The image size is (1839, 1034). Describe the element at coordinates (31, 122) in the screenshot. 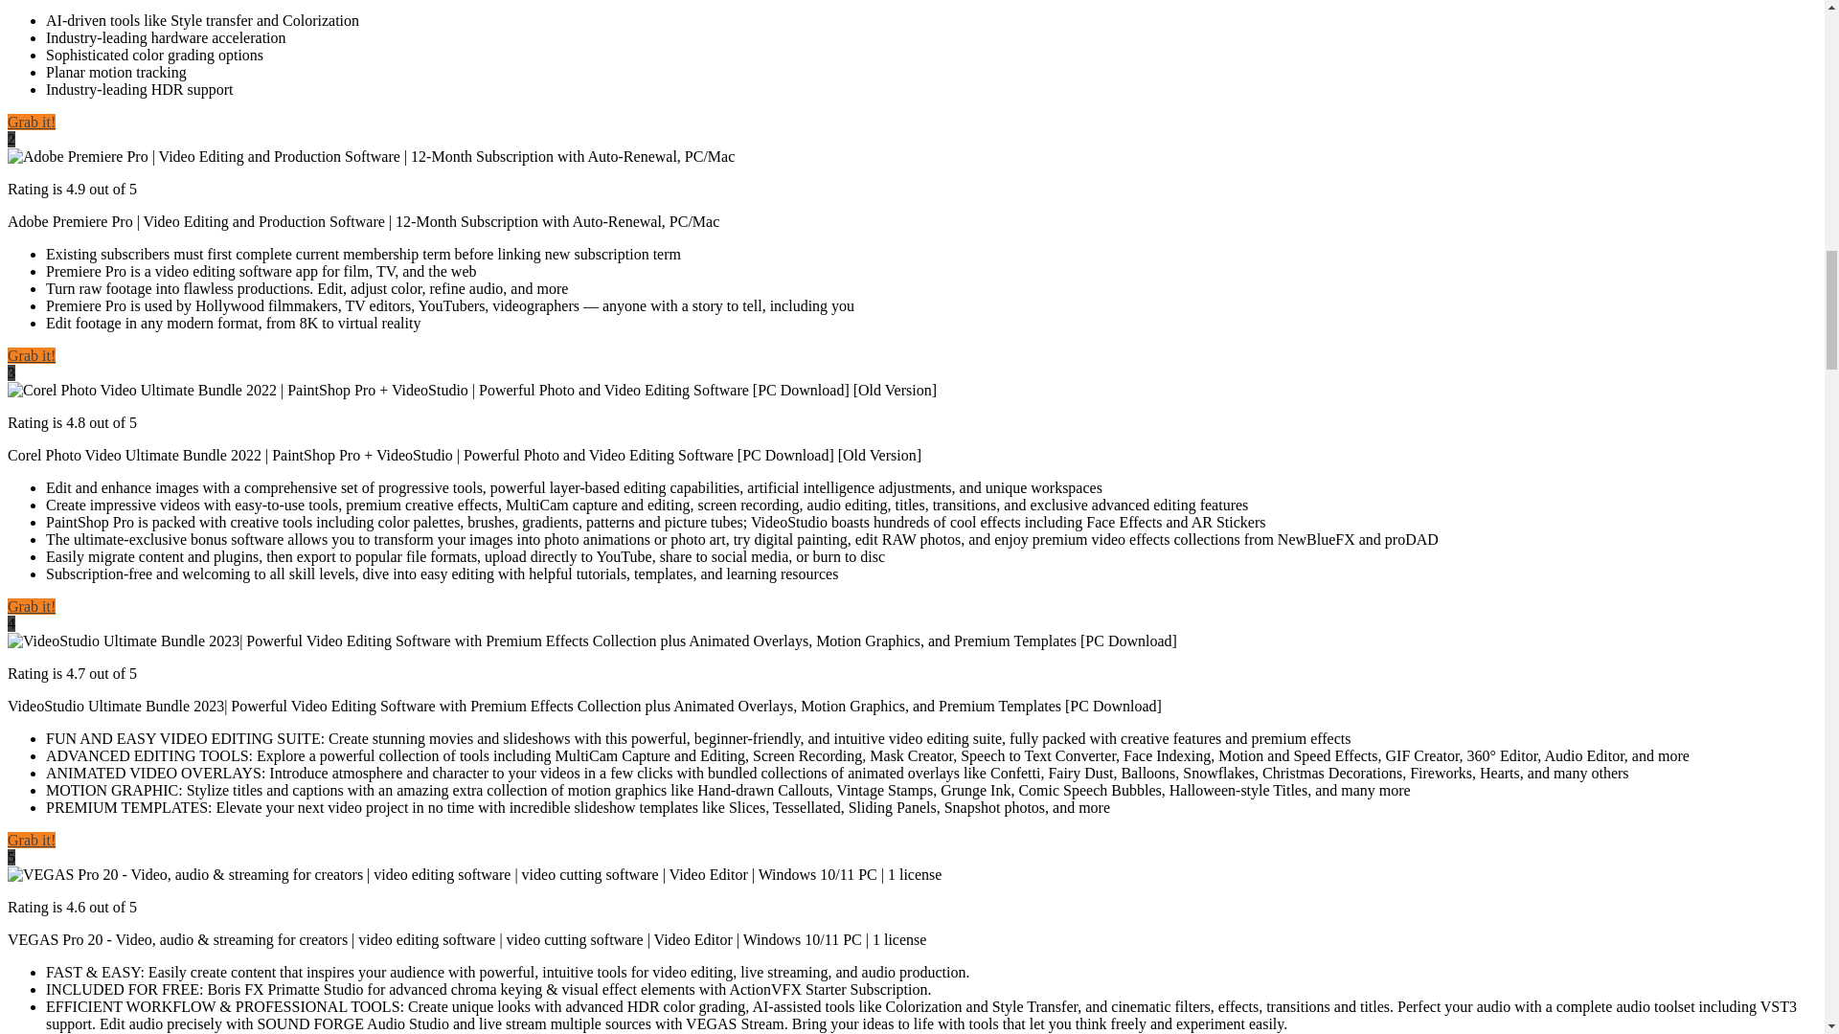

I see `Grab it!` at that location.